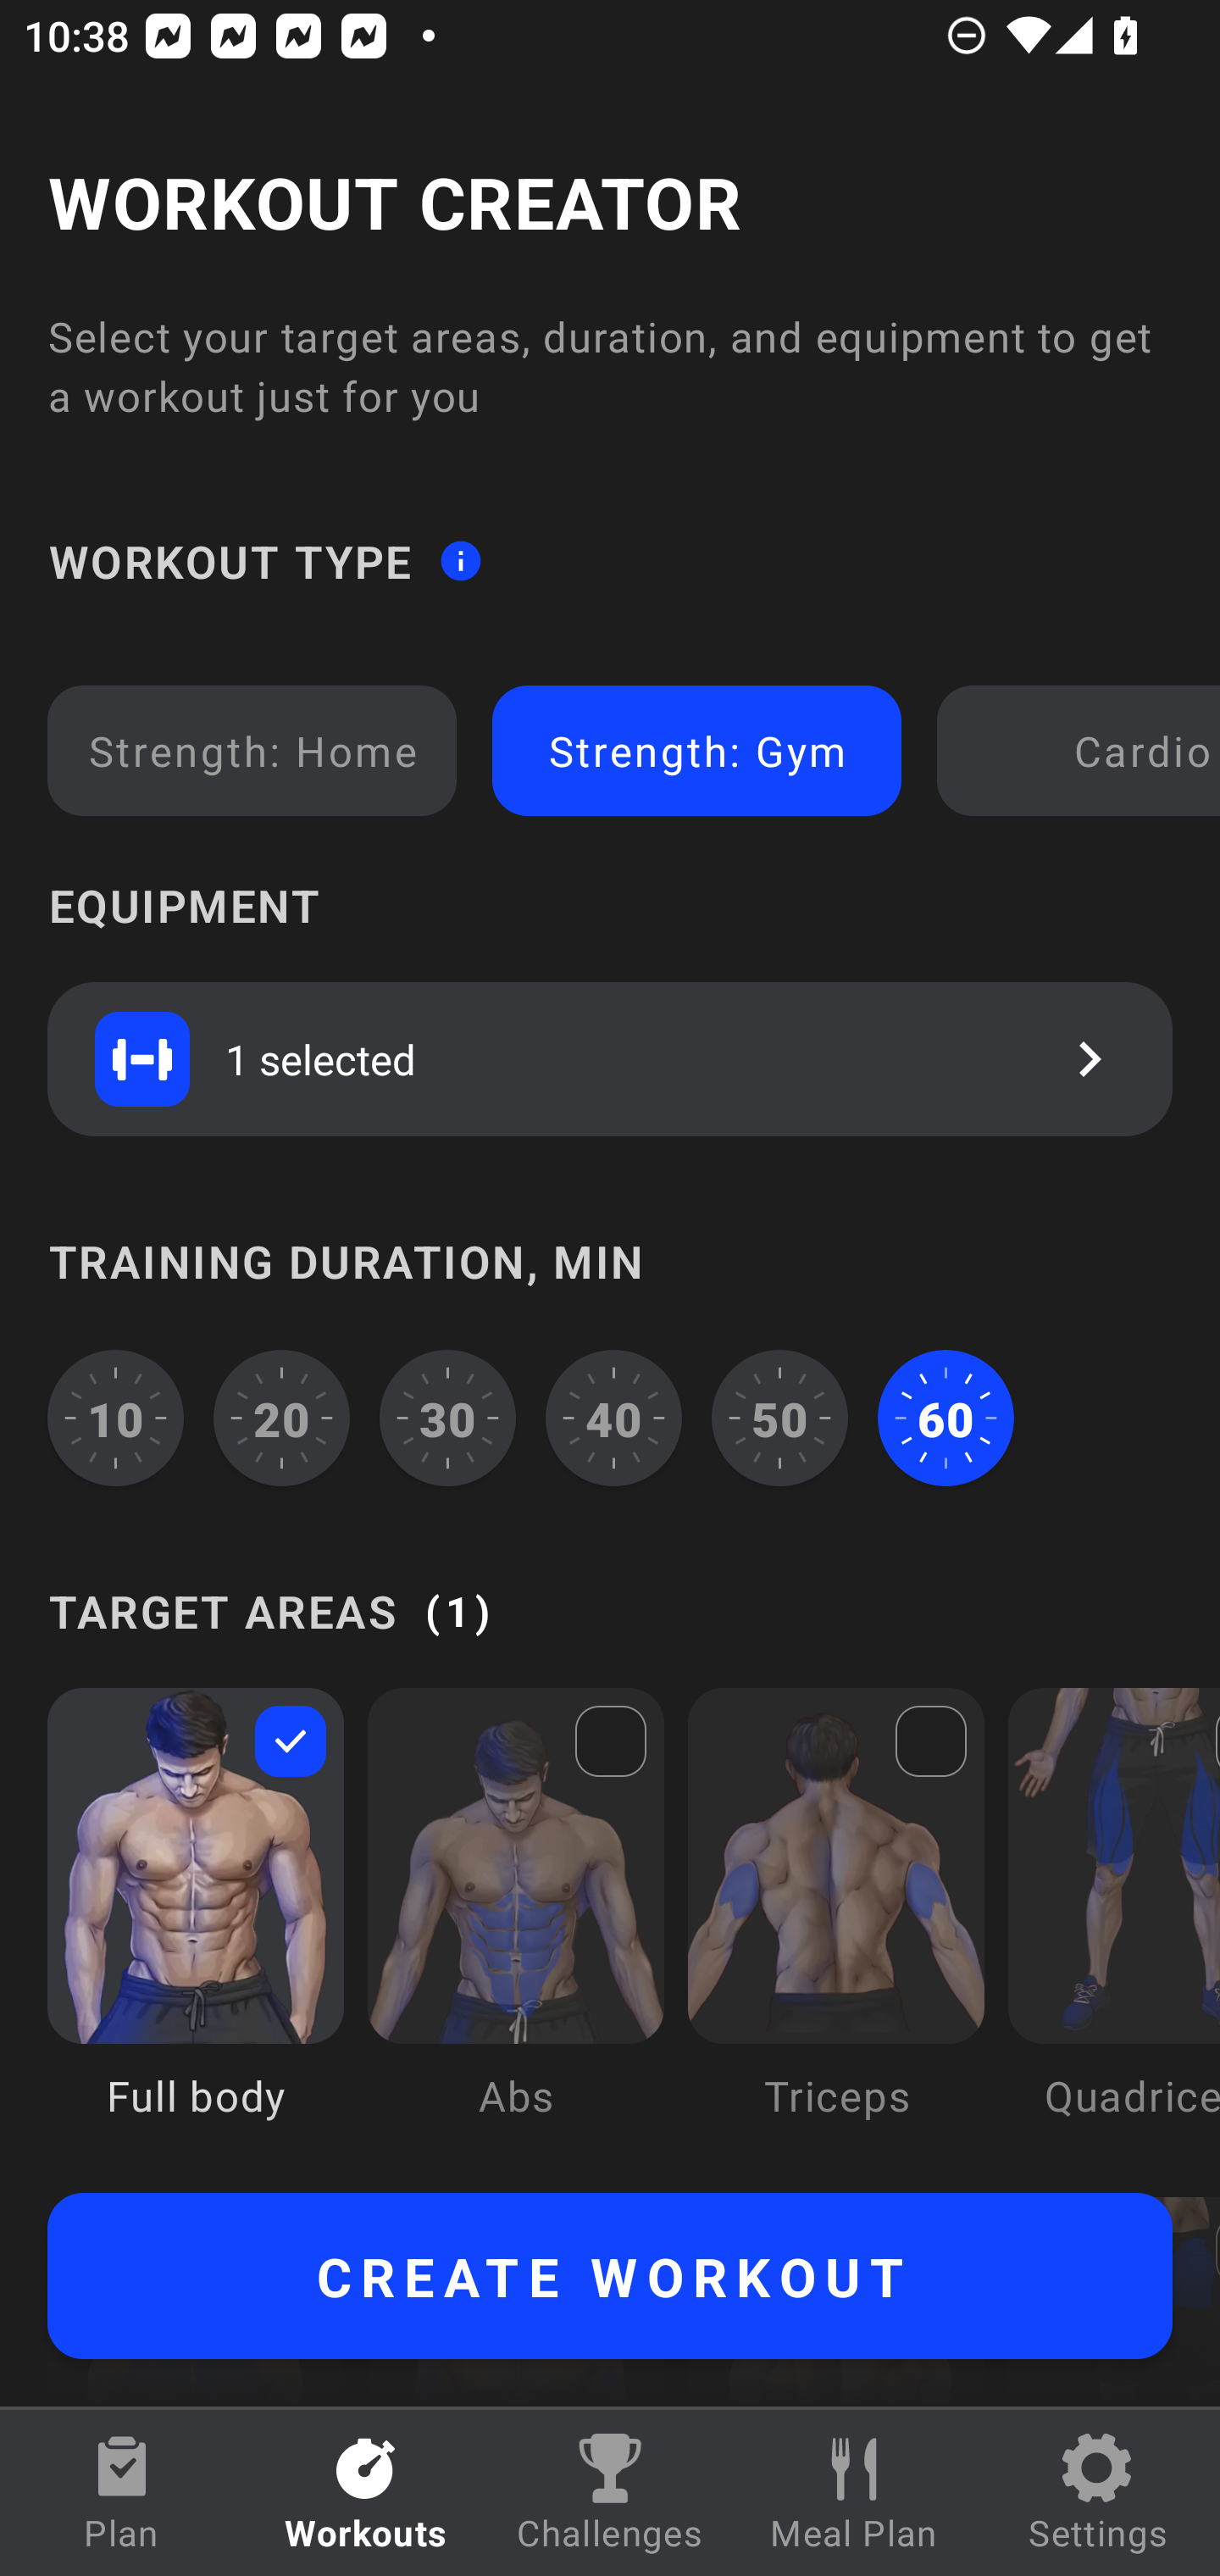 The height and width of the screenshot is (2576, 1220). I want to click on  Challenges , so click(610, 2493).